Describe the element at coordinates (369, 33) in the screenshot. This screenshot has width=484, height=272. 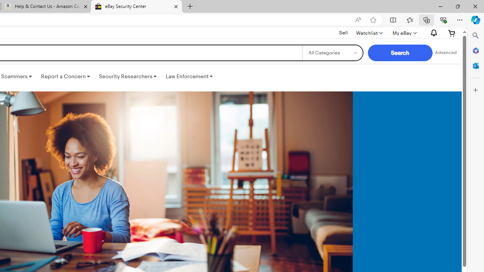
I see `WatchlistExpand Watch List` at that location.